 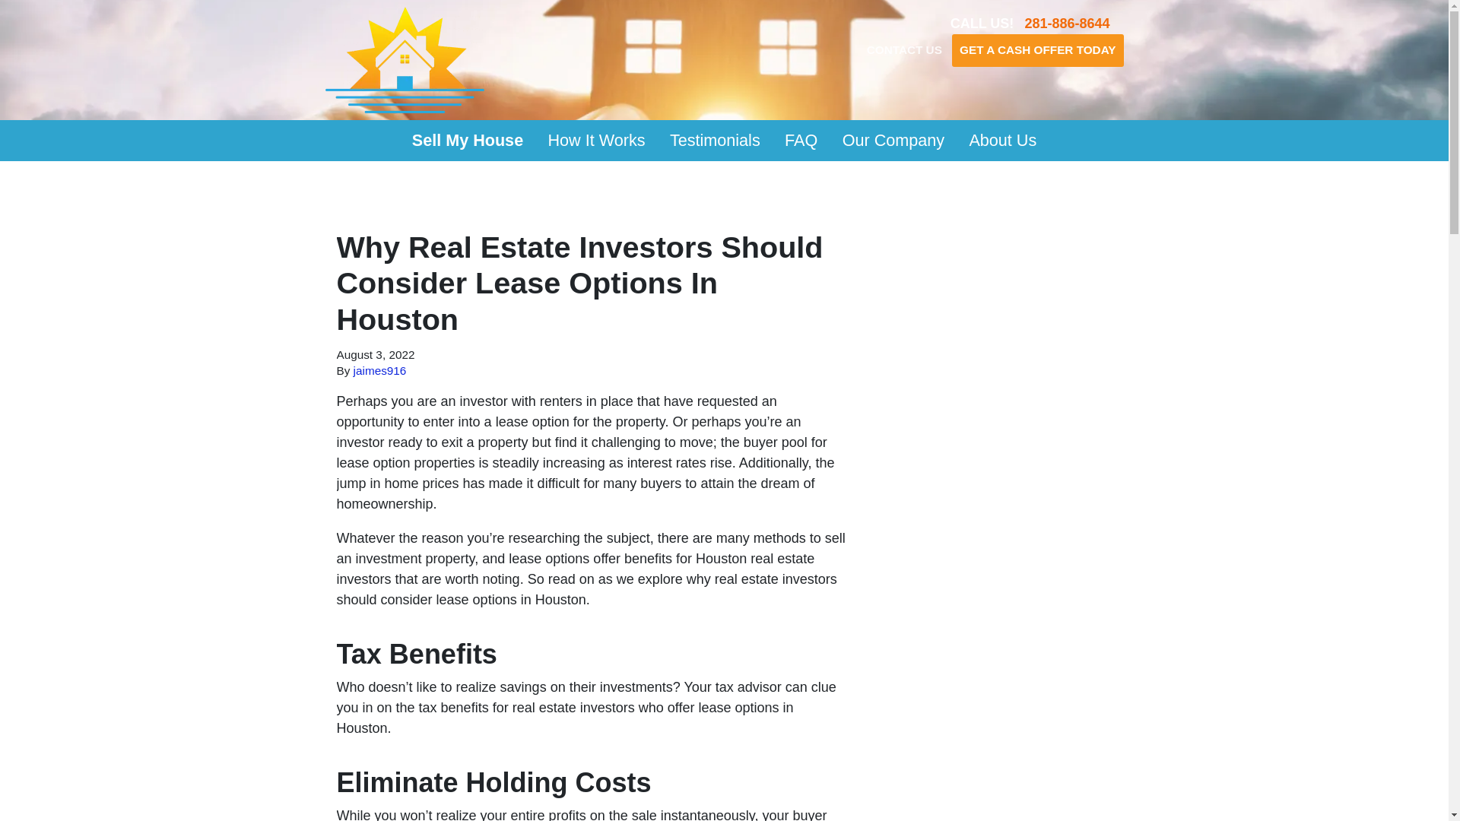 What do you see at coordinates (715, 140) in the screenshot?
I see `Testimonials` at bounding box center [715, 140].